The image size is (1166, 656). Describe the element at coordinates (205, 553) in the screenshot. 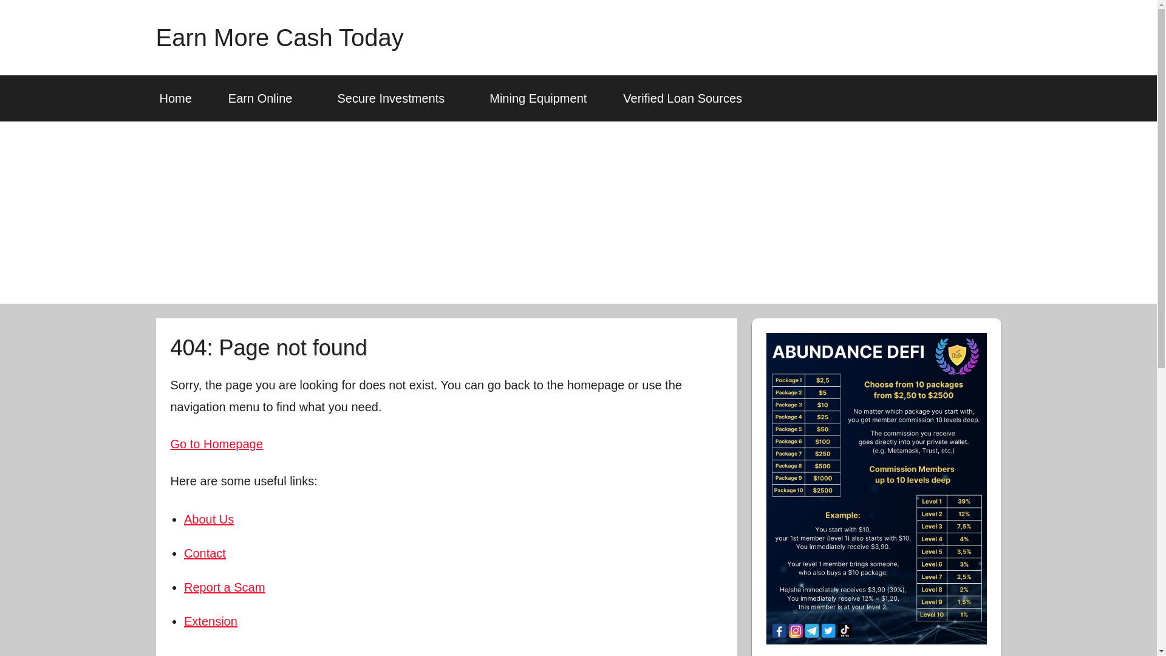

I see `Contact` at that location.